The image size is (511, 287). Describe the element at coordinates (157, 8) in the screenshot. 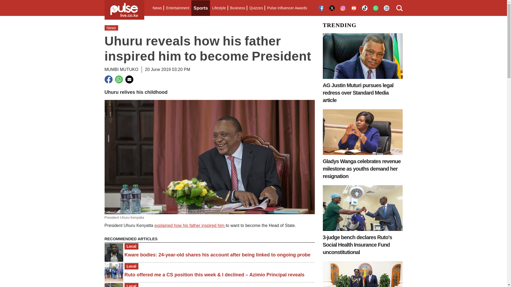

I see `News` at that location.